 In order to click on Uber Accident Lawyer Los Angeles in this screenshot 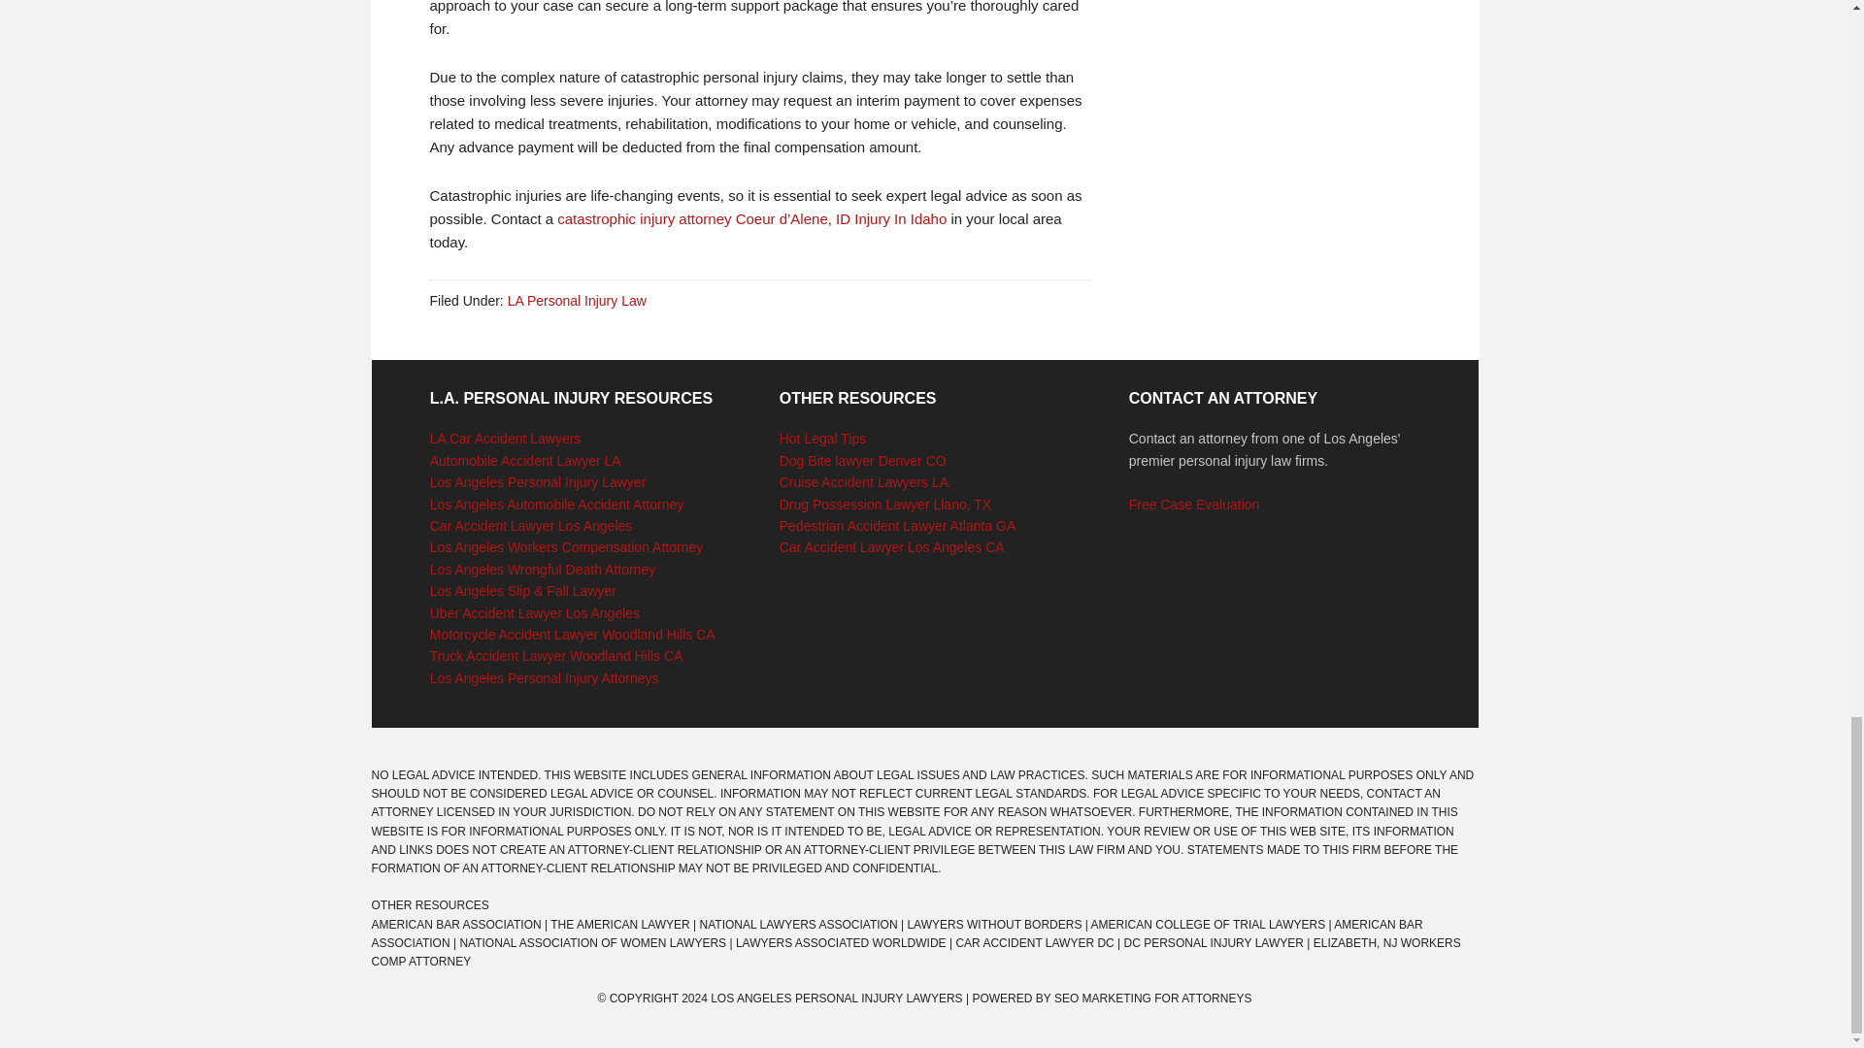, I will do `click(534, 613)`.